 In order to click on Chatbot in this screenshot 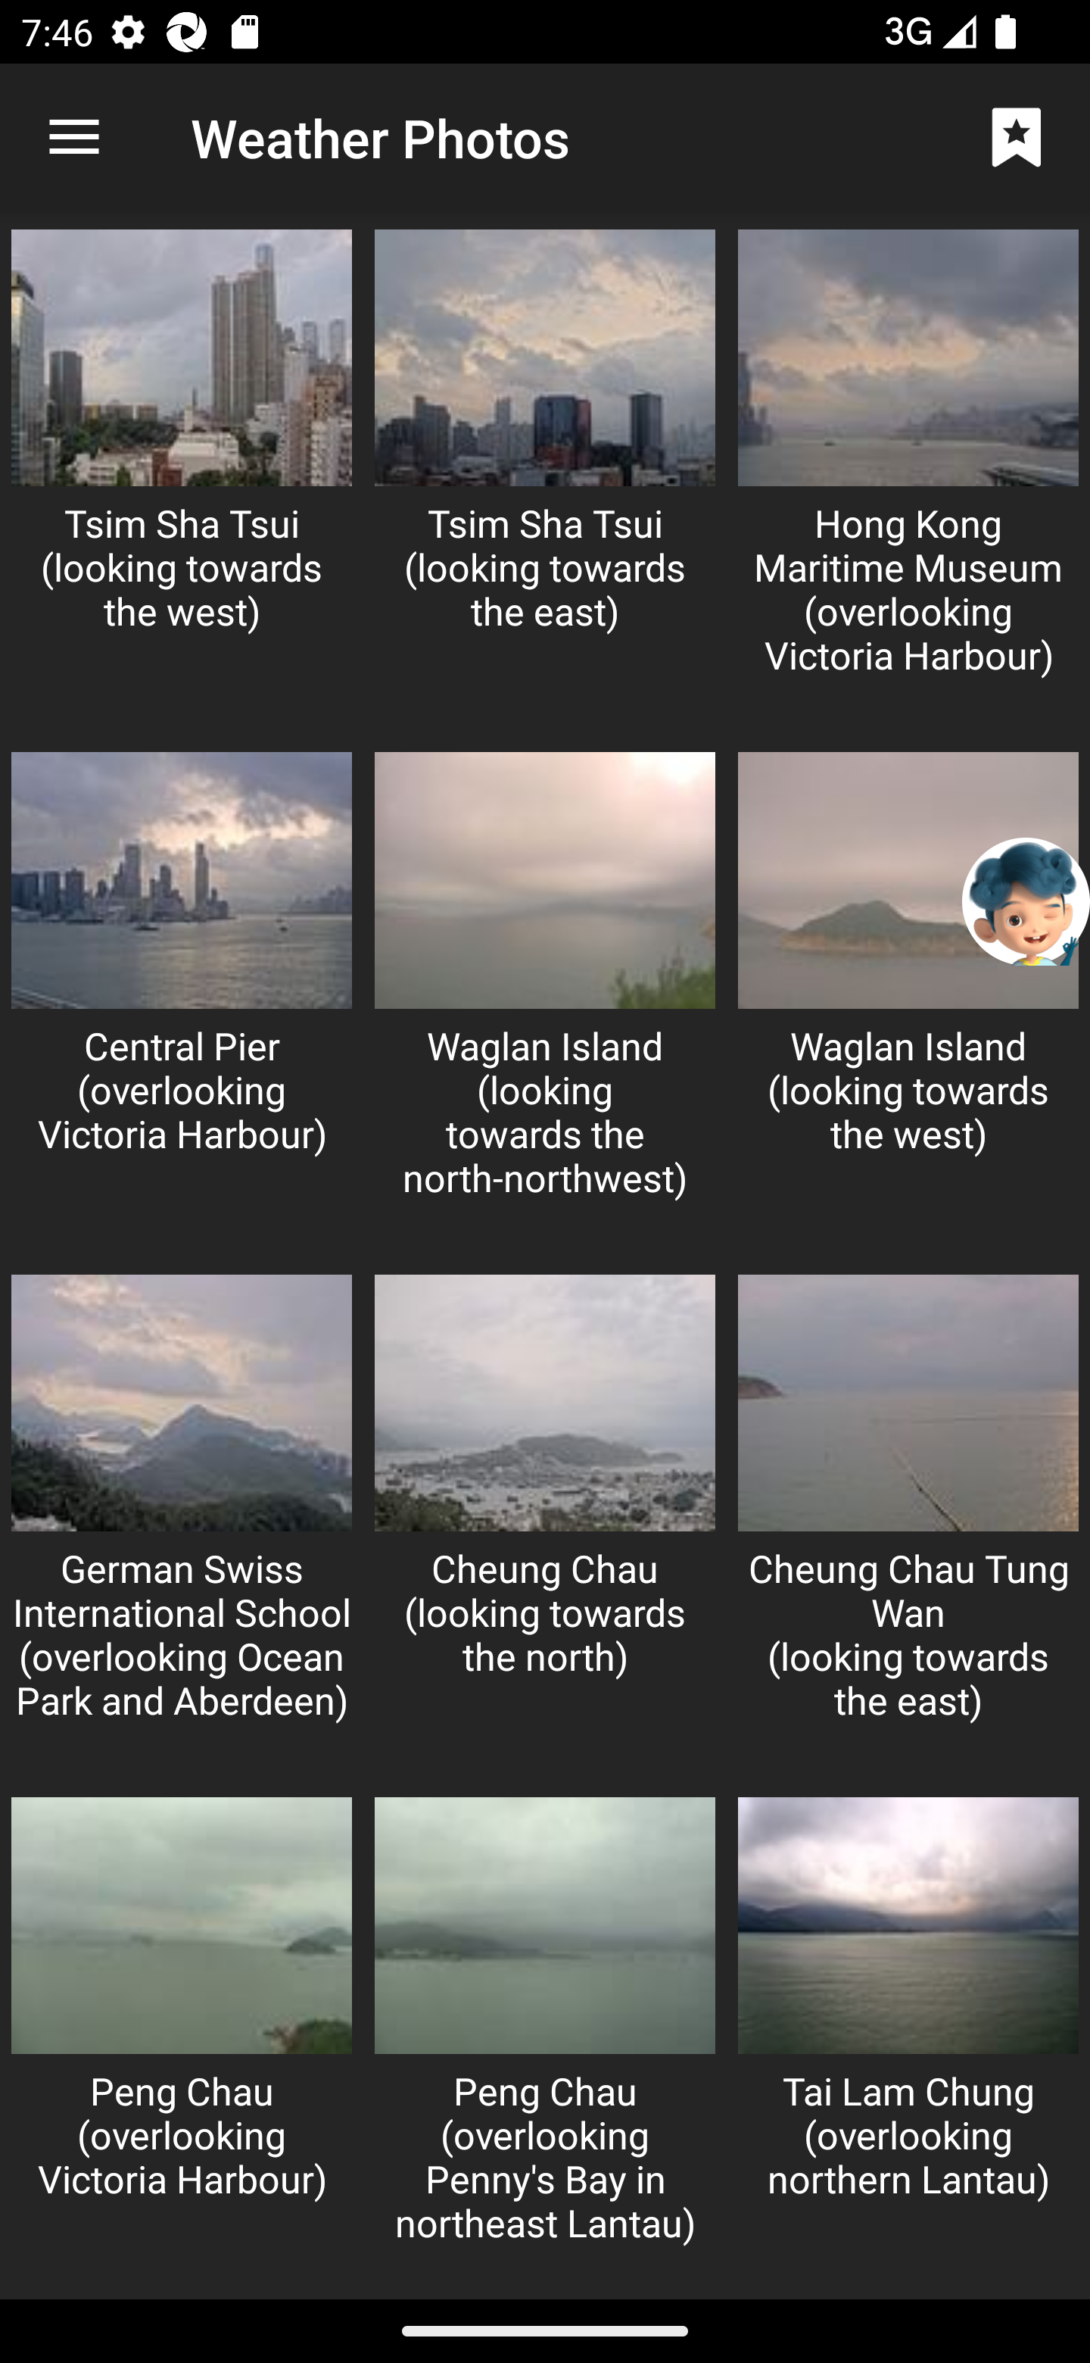, I will do `click(1026, 901)`.